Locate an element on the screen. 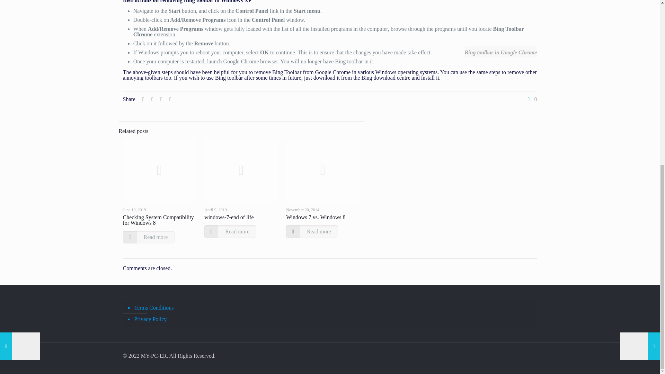 The image size is (665, 374). 0 is located at coordinates (531, 99).